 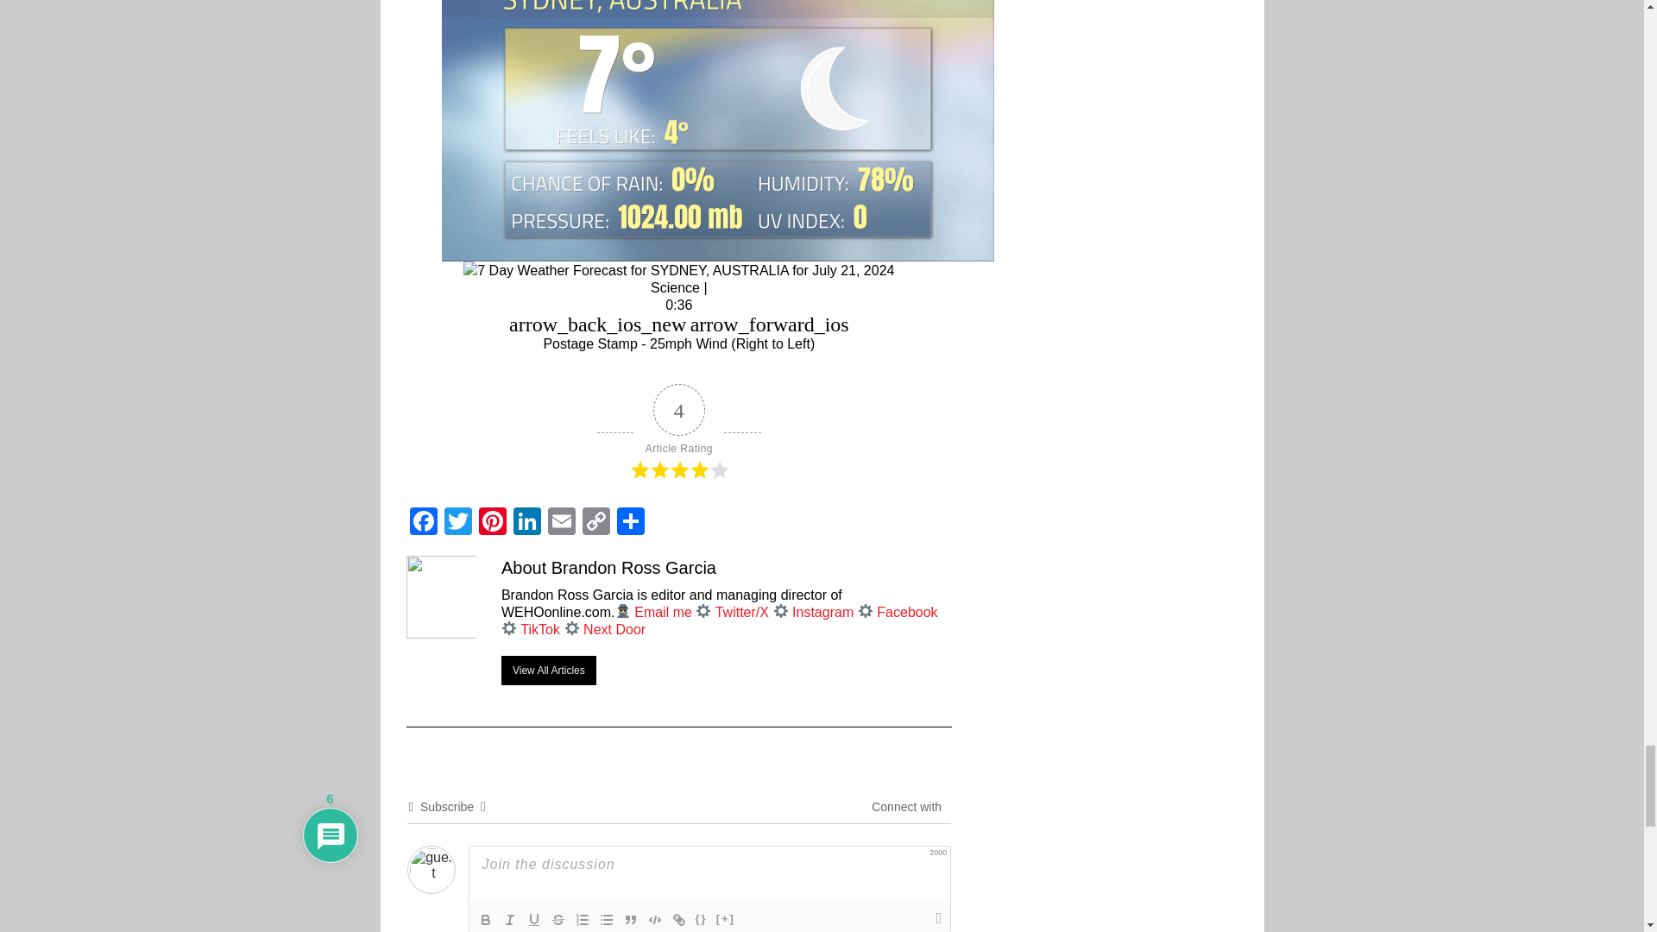 What do you see at coordinates (533, 920) in the screenshot?
I see `Underline` at bounding box center [533, 920].